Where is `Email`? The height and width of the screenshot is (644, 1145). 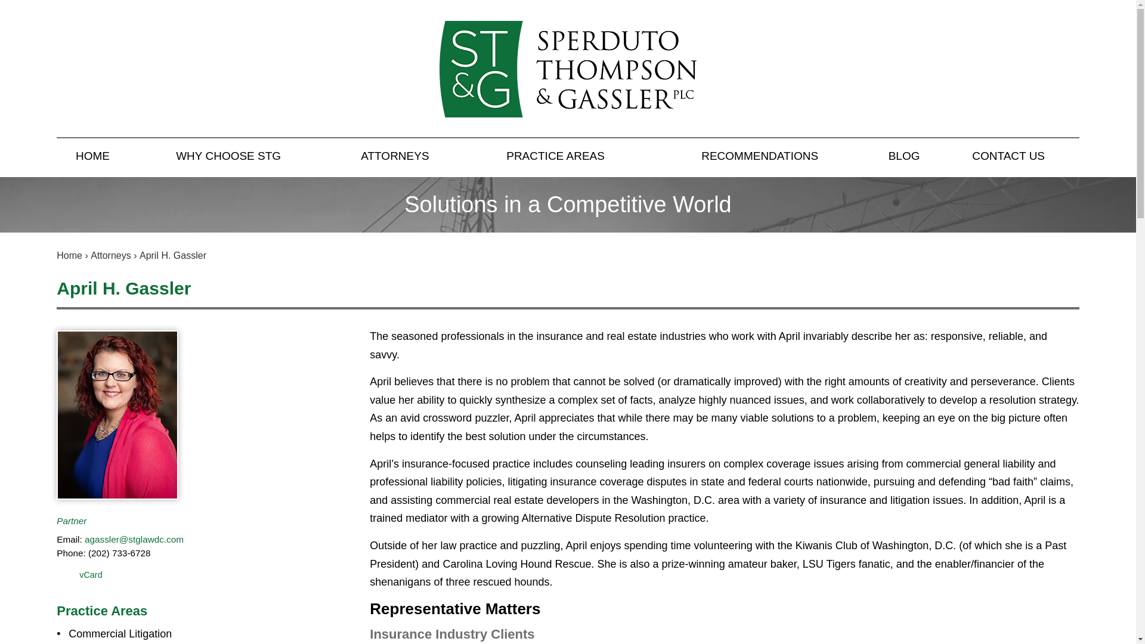 Email is located at coordinates (134, 539).